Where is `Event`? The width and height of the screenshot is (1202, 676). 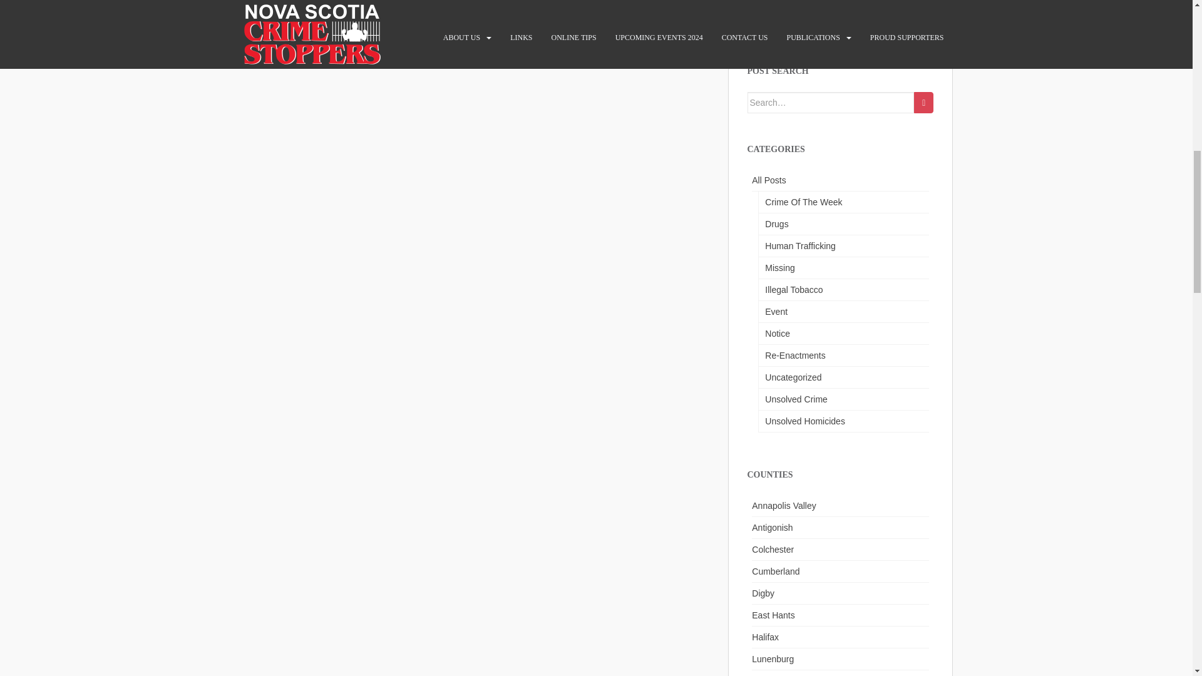
Event is located at coordinates (843, 312).